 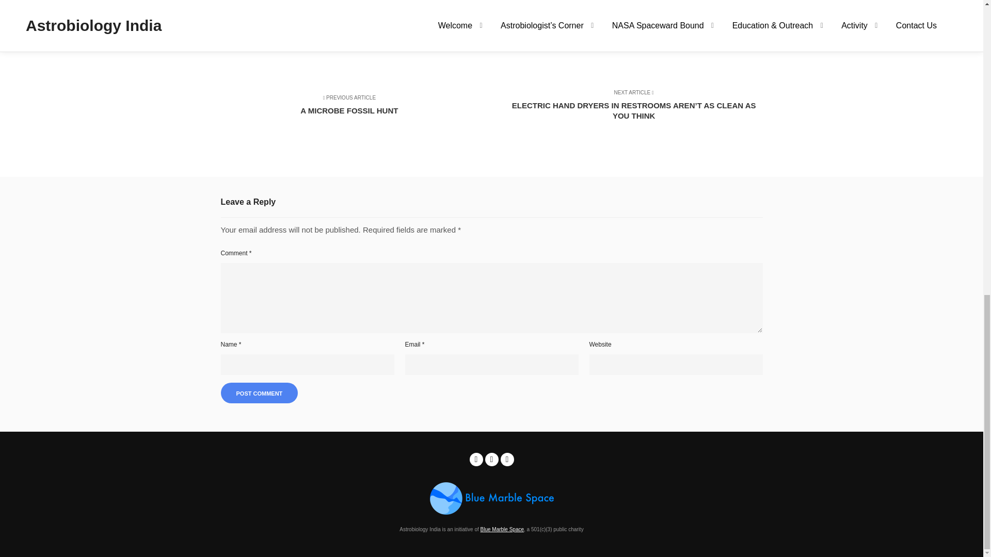 What do you see at coordinates (491, 459) in the screenshot?
I see `Twitter` at bounding box center [491, 459].